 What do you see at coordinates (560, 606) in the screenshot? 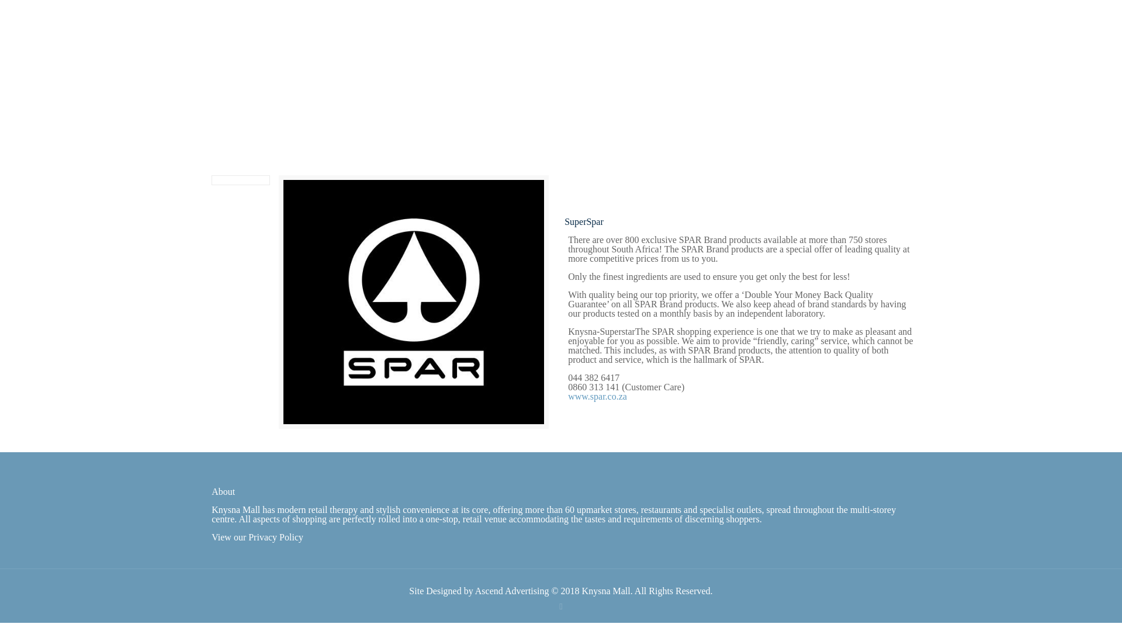
I see `Facebook` at bounding box center [560, 606].